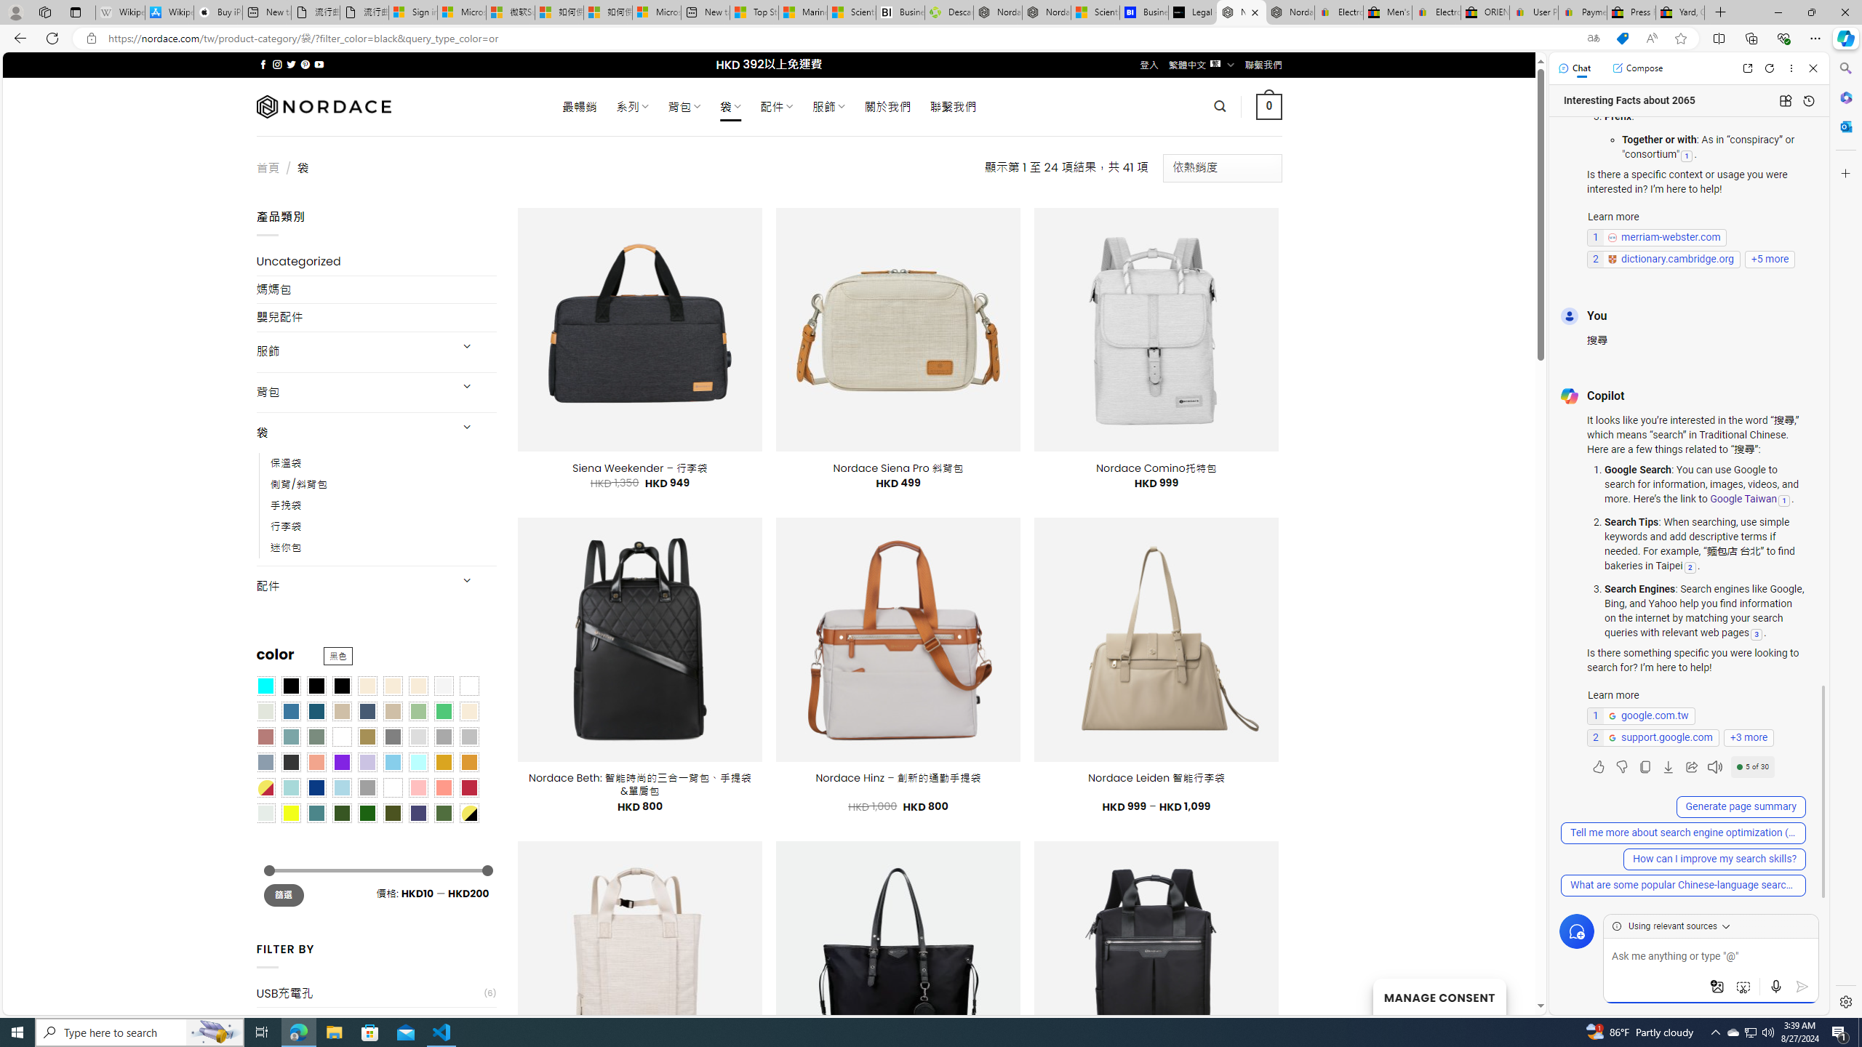  I want to click on Chat, so click(1575, 68).